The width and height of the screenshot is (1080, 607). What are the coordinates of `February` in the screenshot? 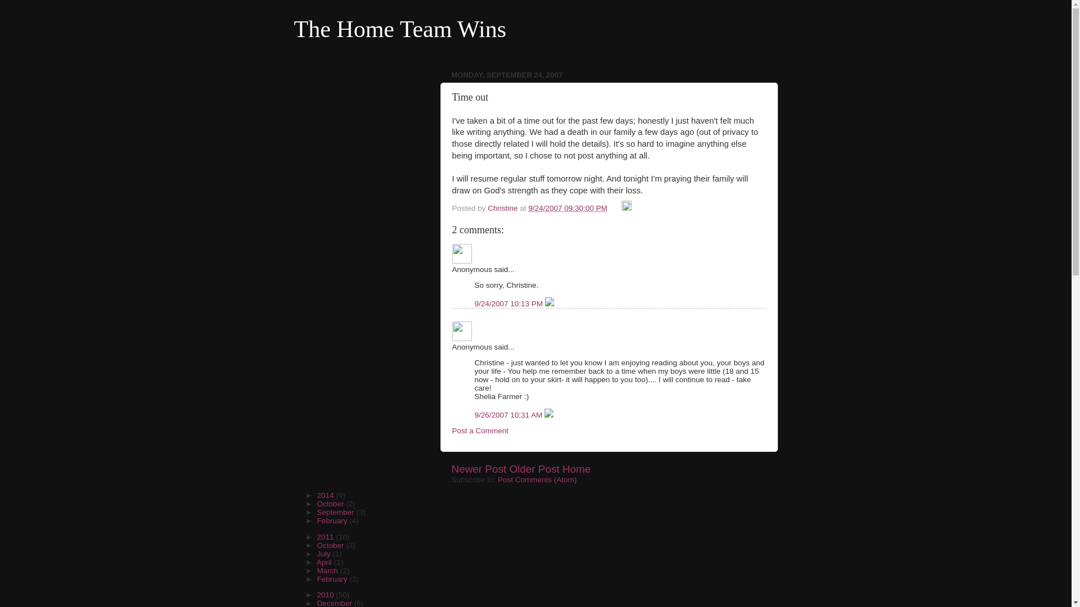 It's located at (332, 520).